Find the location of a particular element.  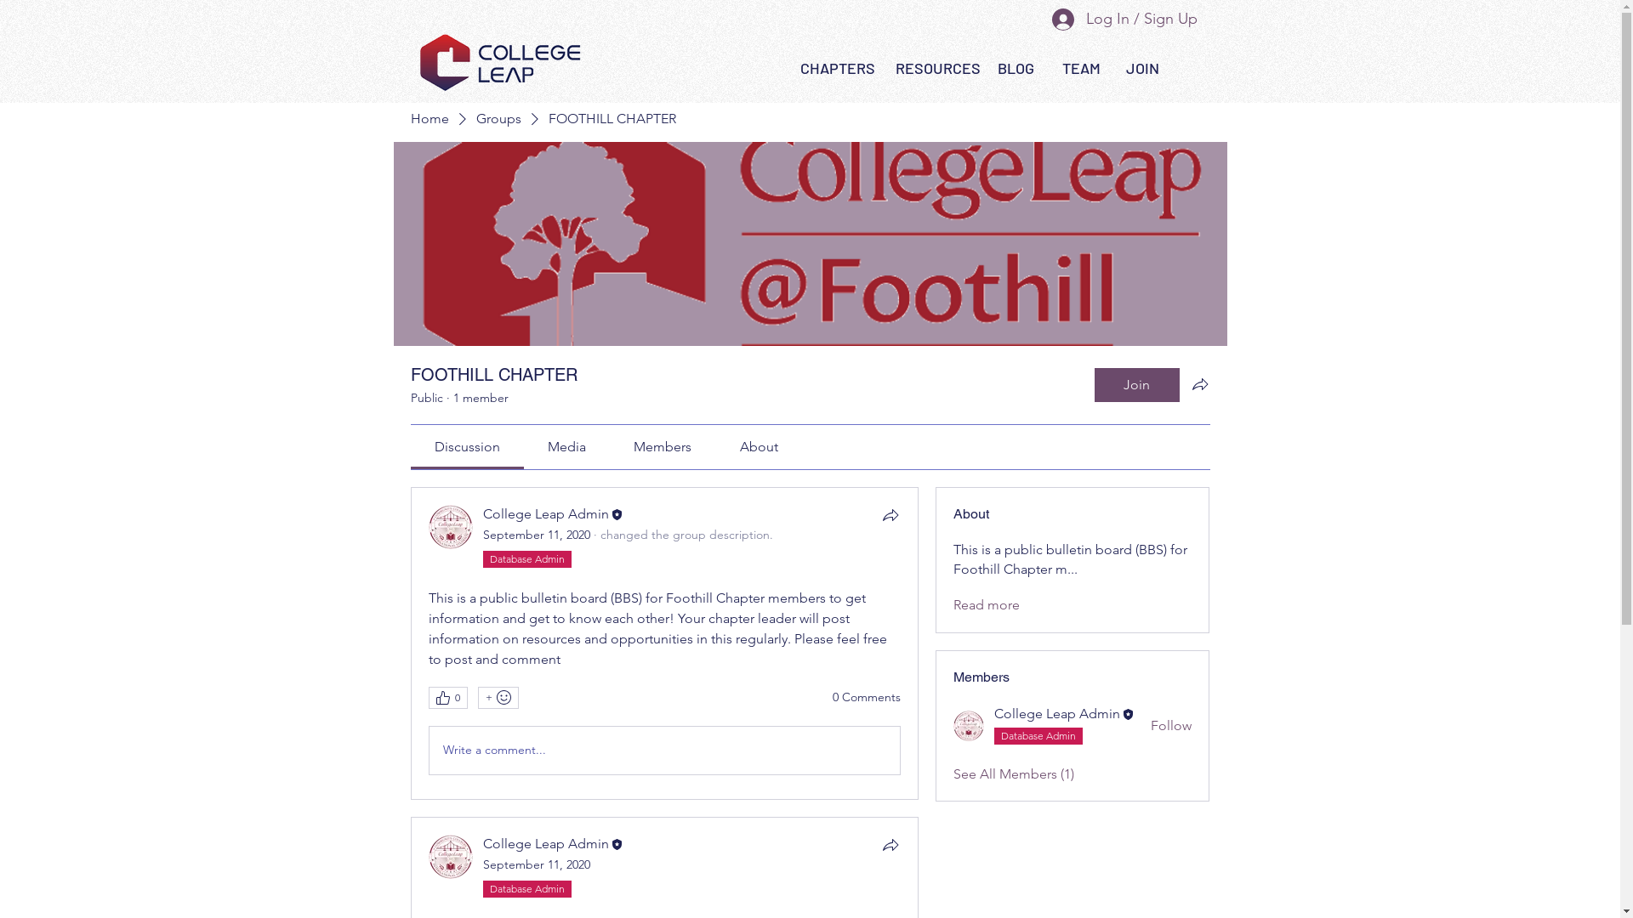

See All Members (1) is located at coordinates (1014, 774).